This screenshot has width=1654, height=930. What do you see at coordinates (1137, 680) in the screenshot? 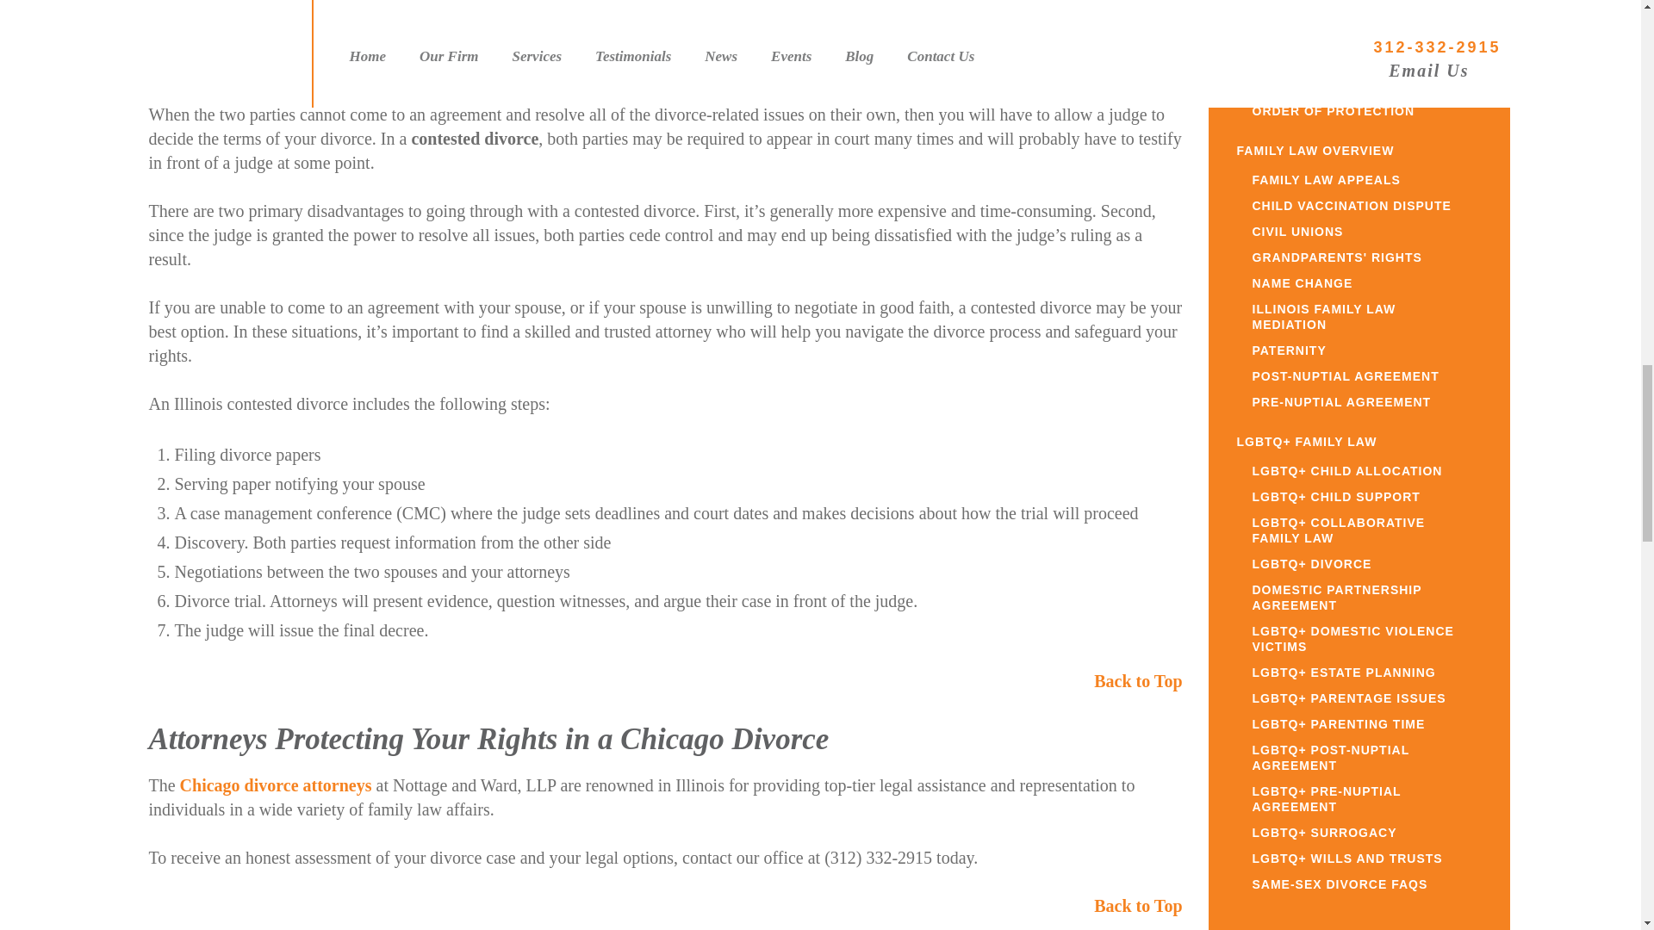
I see `Back to Top` at bounding box center [1137, 680].